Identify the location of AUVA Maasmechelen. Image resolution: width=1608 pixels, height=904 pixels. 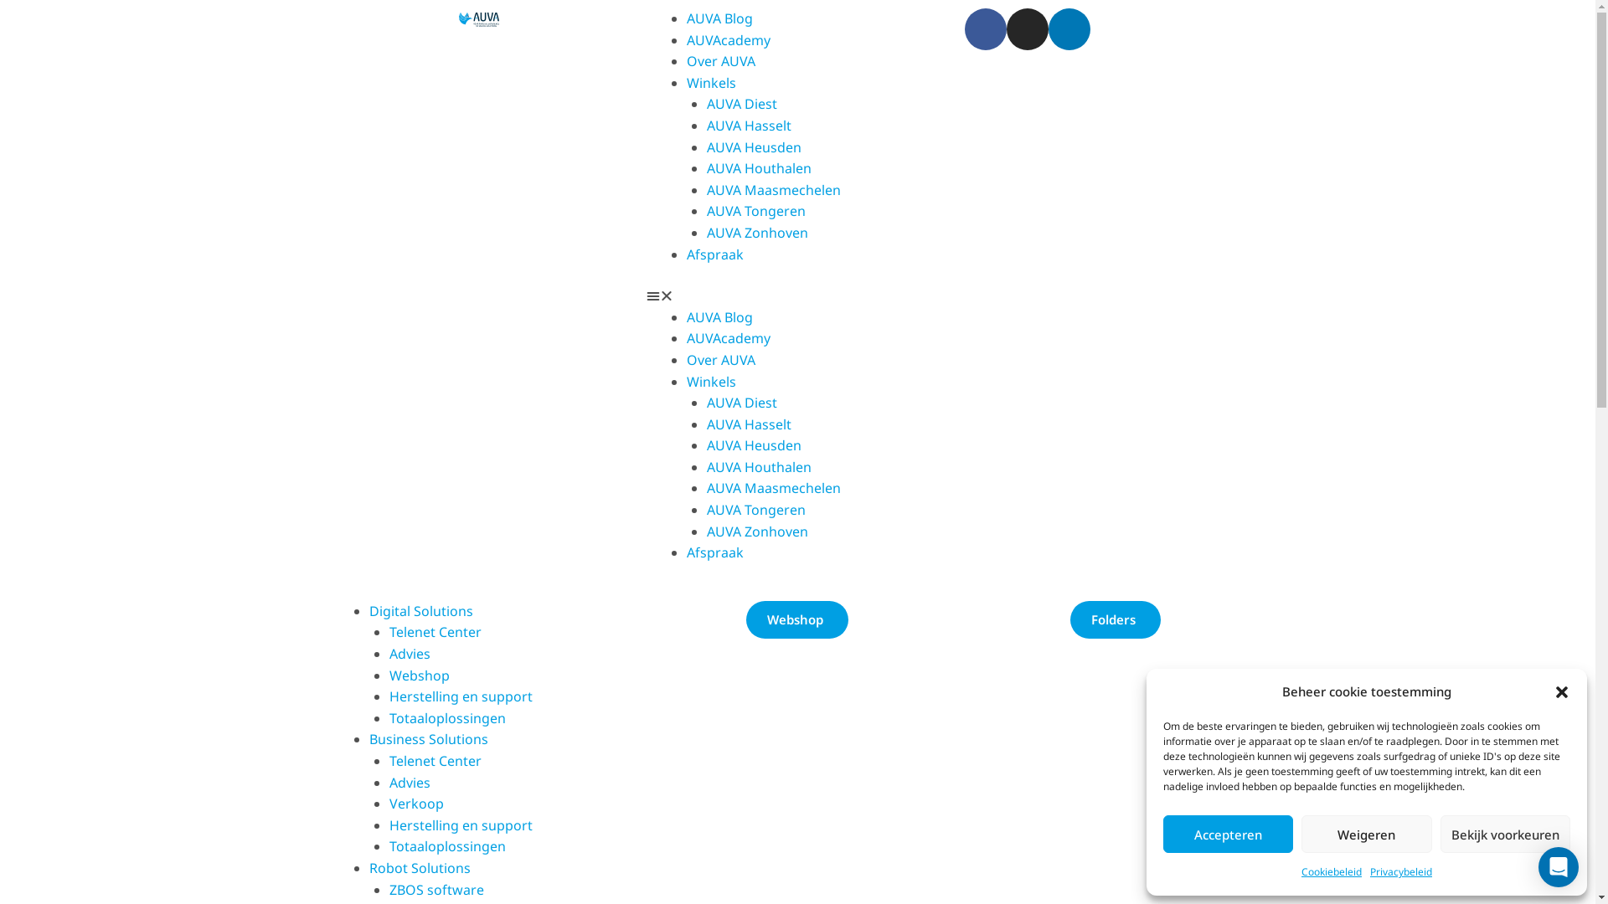
(774, 190).